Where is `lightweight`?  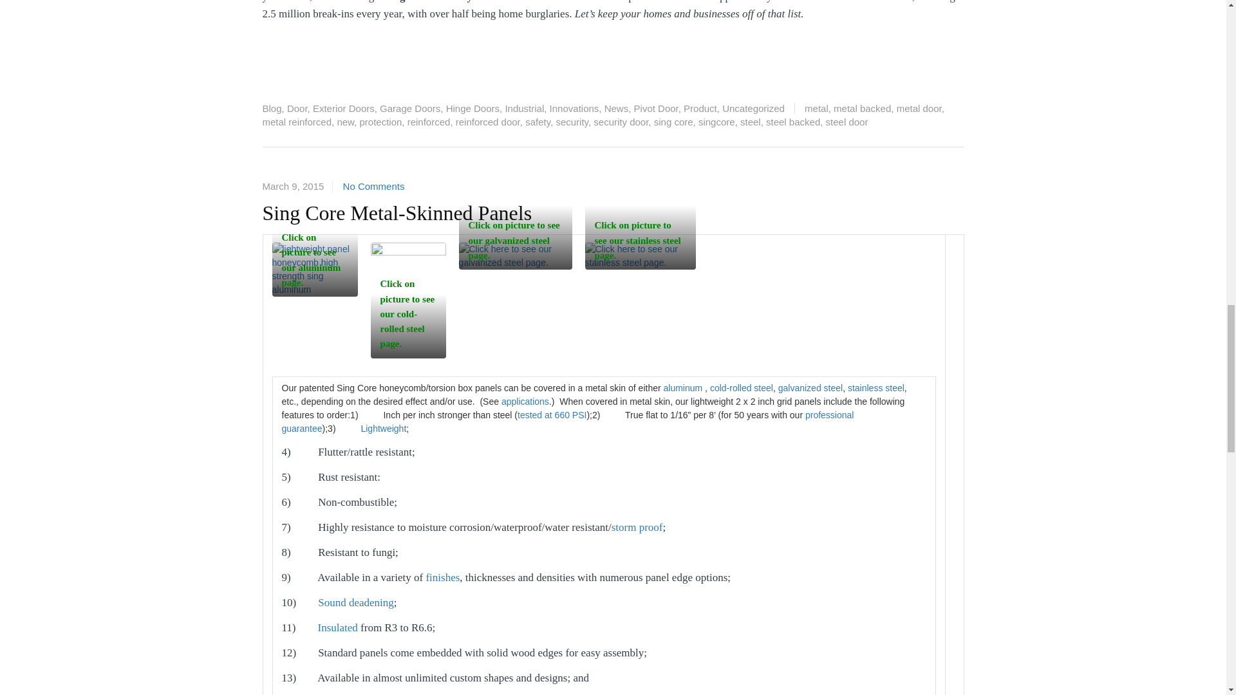 lightweight is located at coordinates (384, 428).